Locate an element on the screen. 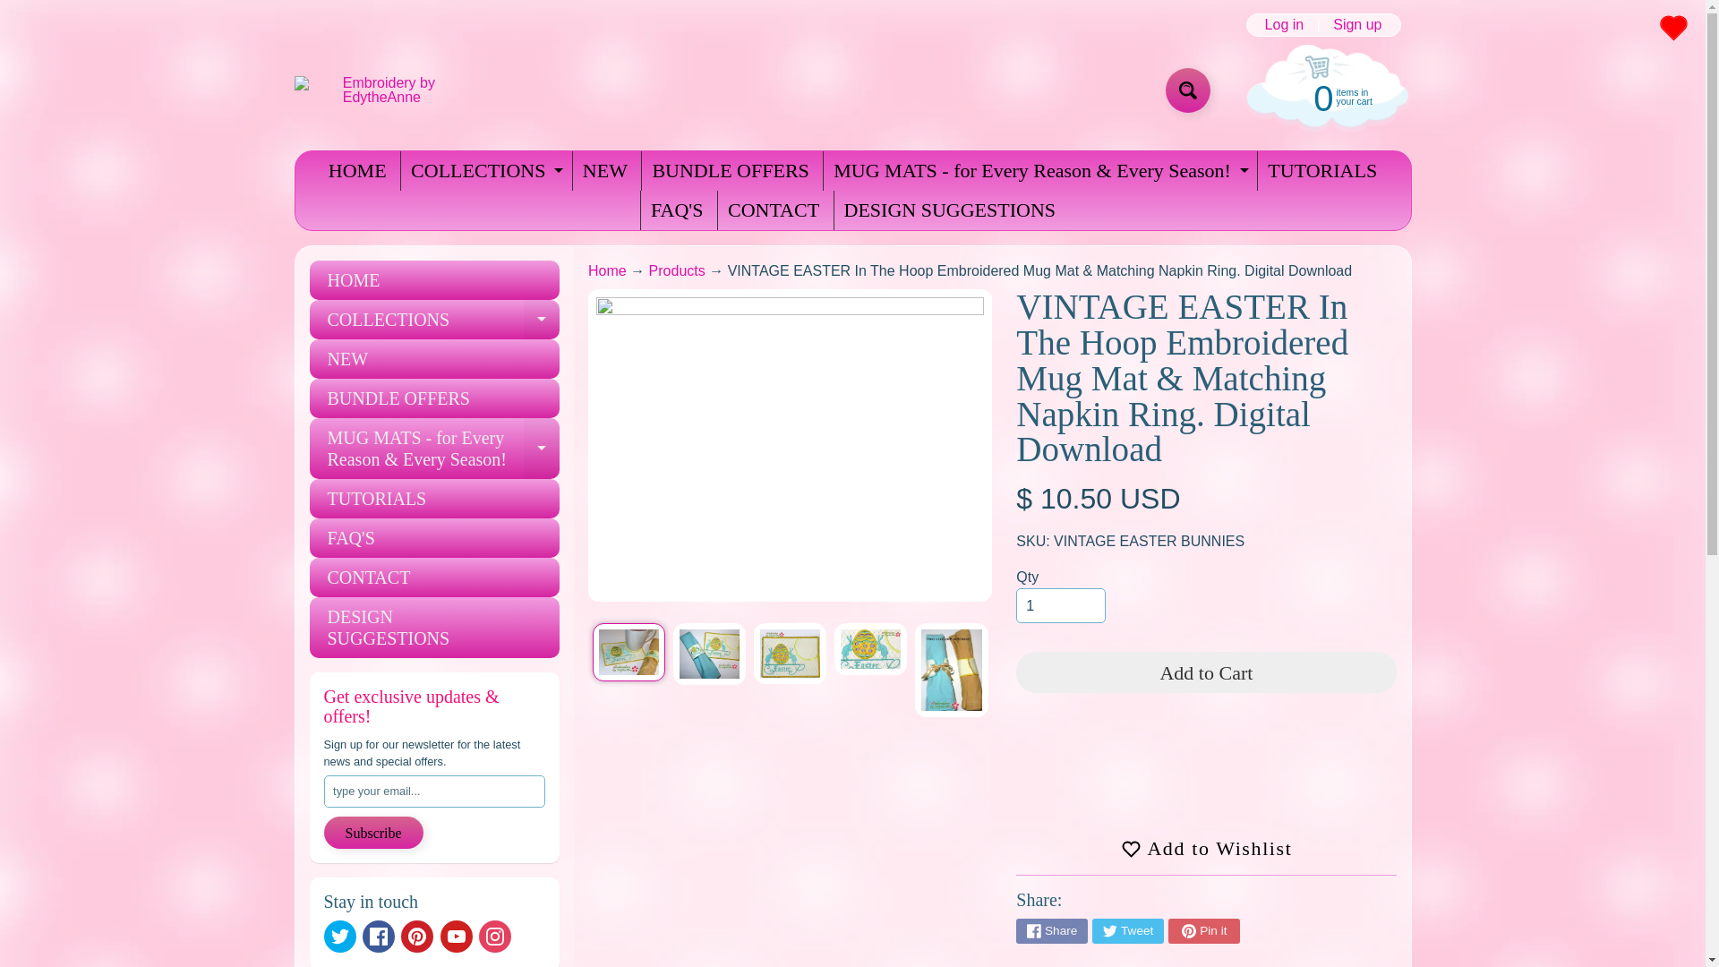  1 is located at coordinates (1060, 605).